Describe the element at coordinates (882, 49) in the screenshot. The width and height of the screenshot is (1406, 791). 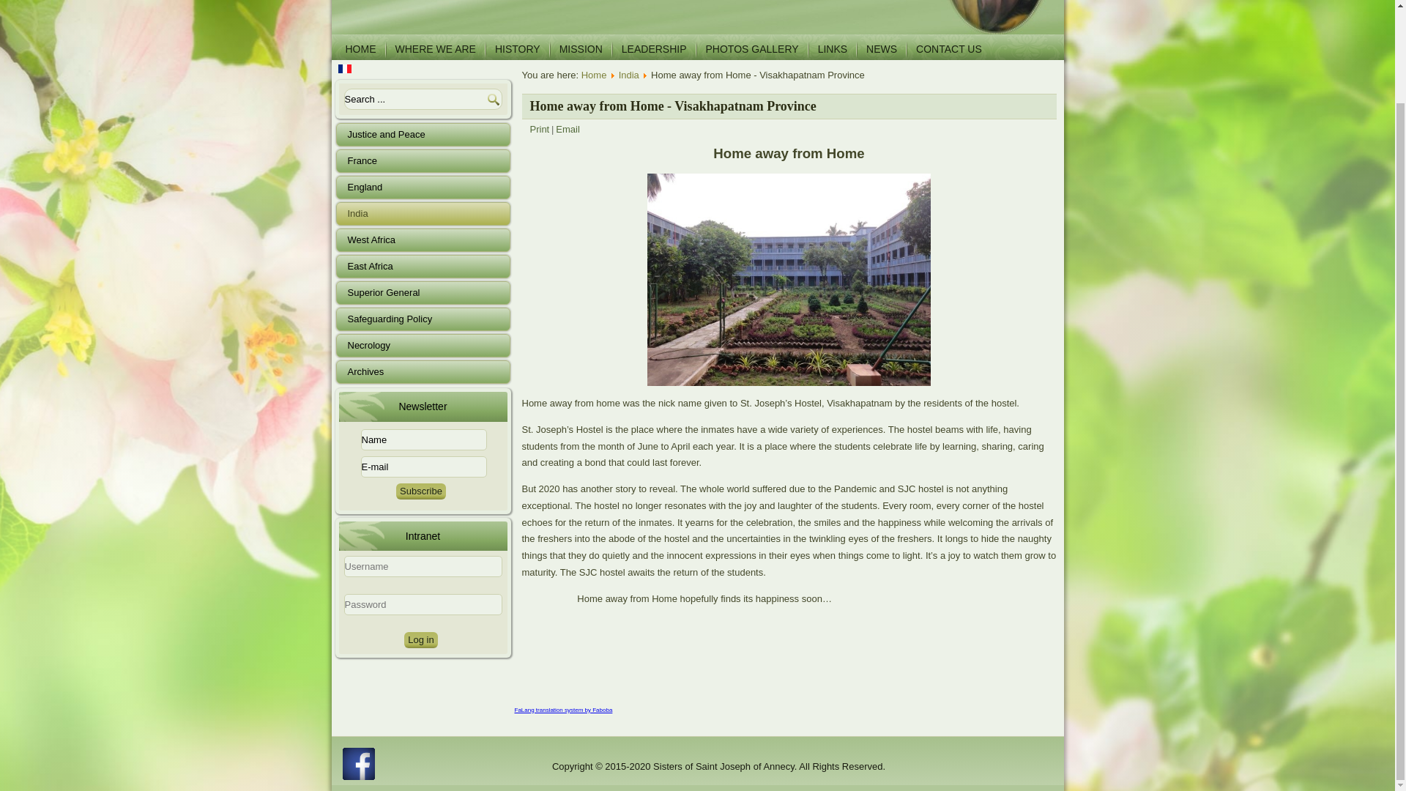
I see `NEWS` at that location.